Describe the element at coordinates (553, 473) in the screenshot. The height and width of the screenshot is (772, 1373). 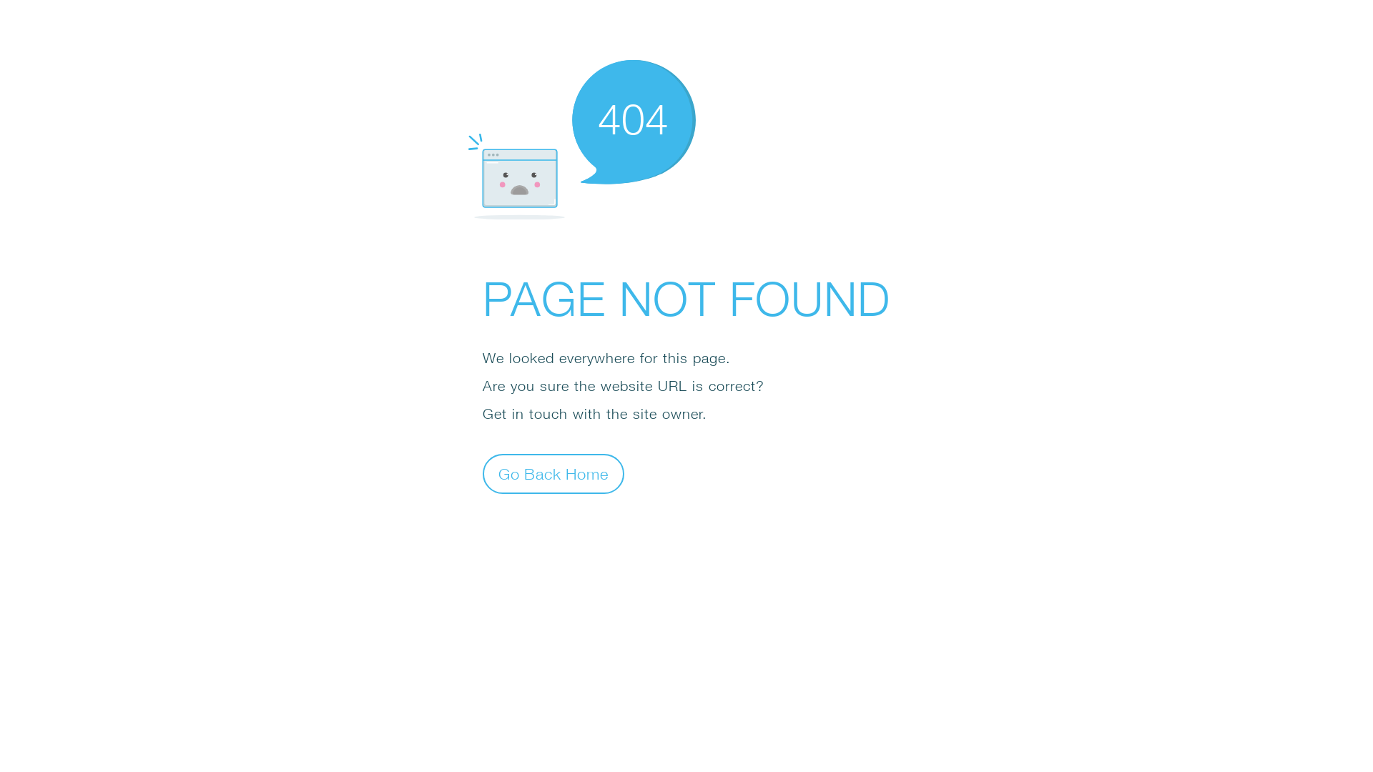
I see `Go Back Home` at that location.